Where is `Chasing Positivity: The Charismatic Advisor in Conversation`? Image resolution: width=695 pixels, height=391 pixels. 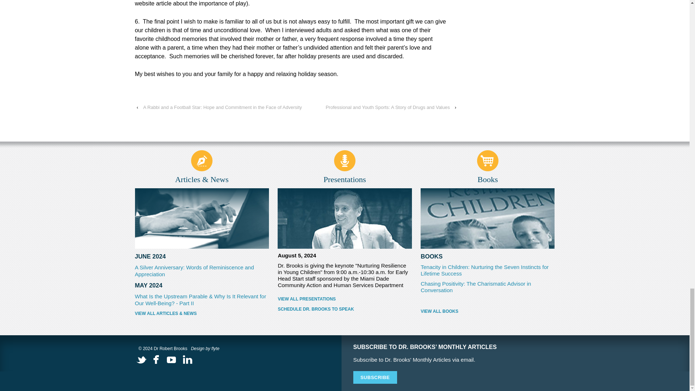 Chasing Positivity: The Charismatic Advisor in Conversation is located at coordinates (476, 287).